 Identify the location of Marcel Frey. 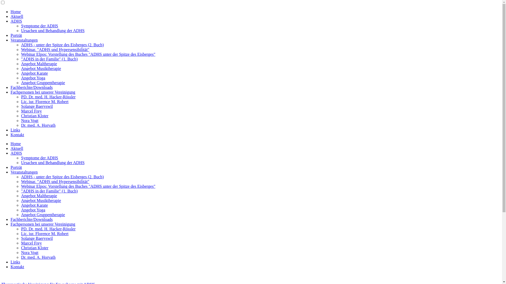
(32, 111).